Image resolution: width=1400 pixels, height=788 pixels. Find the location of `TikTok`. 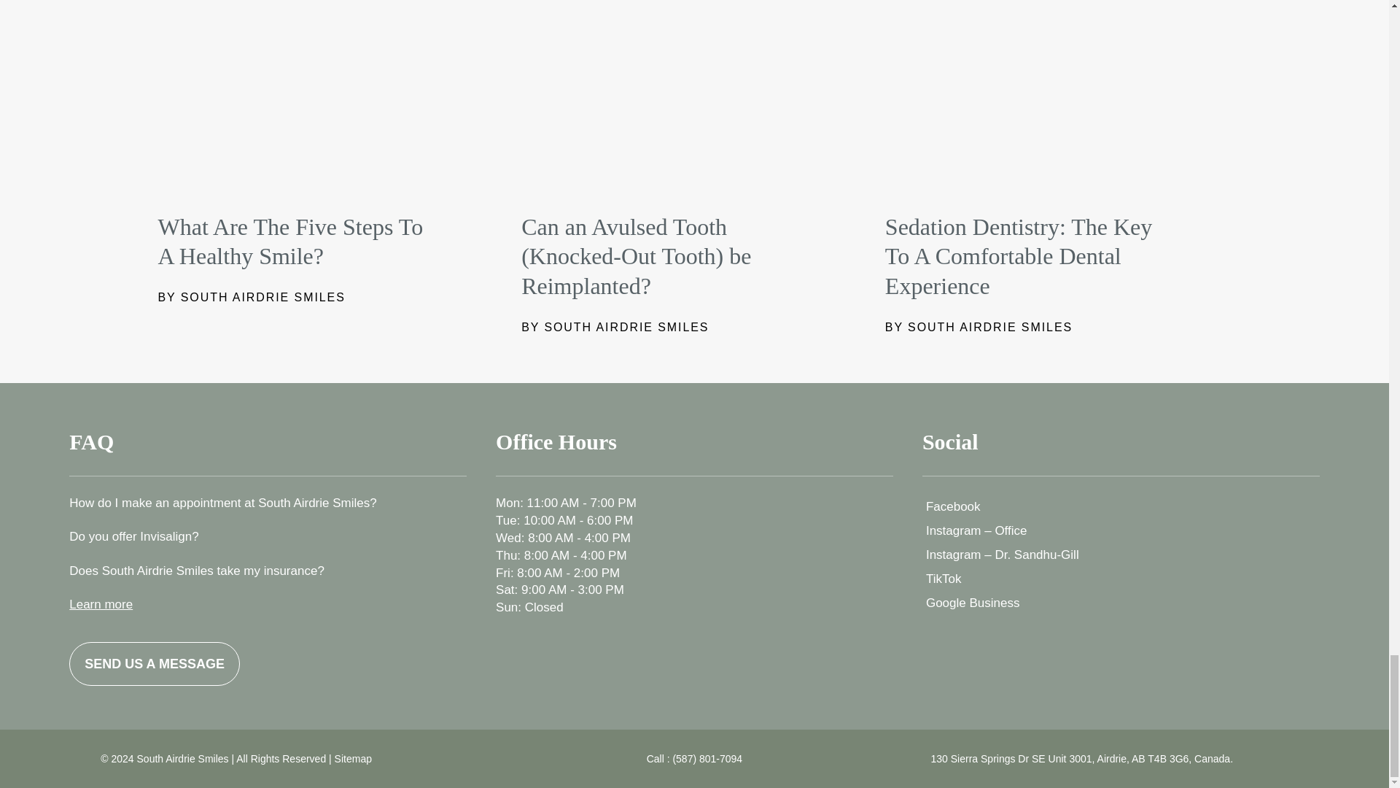

TikTok is located at coordinates (1121, 579).